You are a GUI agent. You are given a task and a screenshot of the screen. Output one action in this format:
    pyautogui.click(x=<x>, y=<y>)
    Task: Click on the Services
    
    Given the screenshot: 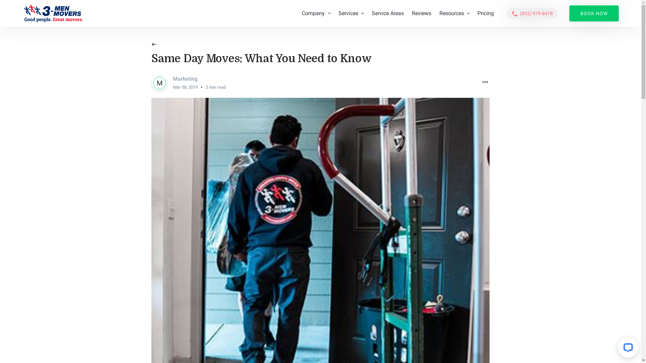 What is the action you would take?
    pyautogui.click(x=351, y=13)
    